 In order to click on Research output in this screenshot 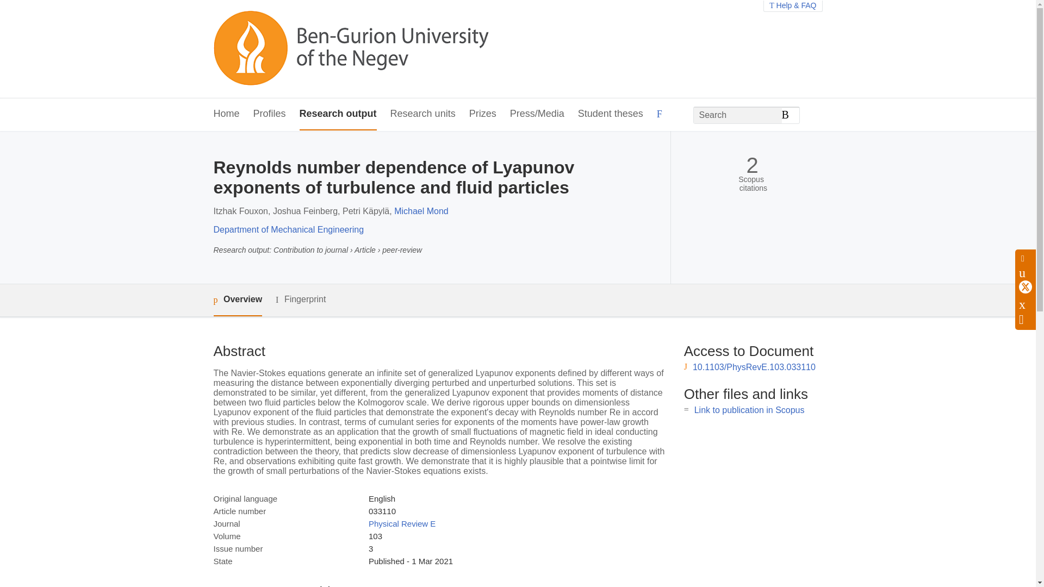, I will do `click(338, 114)`.